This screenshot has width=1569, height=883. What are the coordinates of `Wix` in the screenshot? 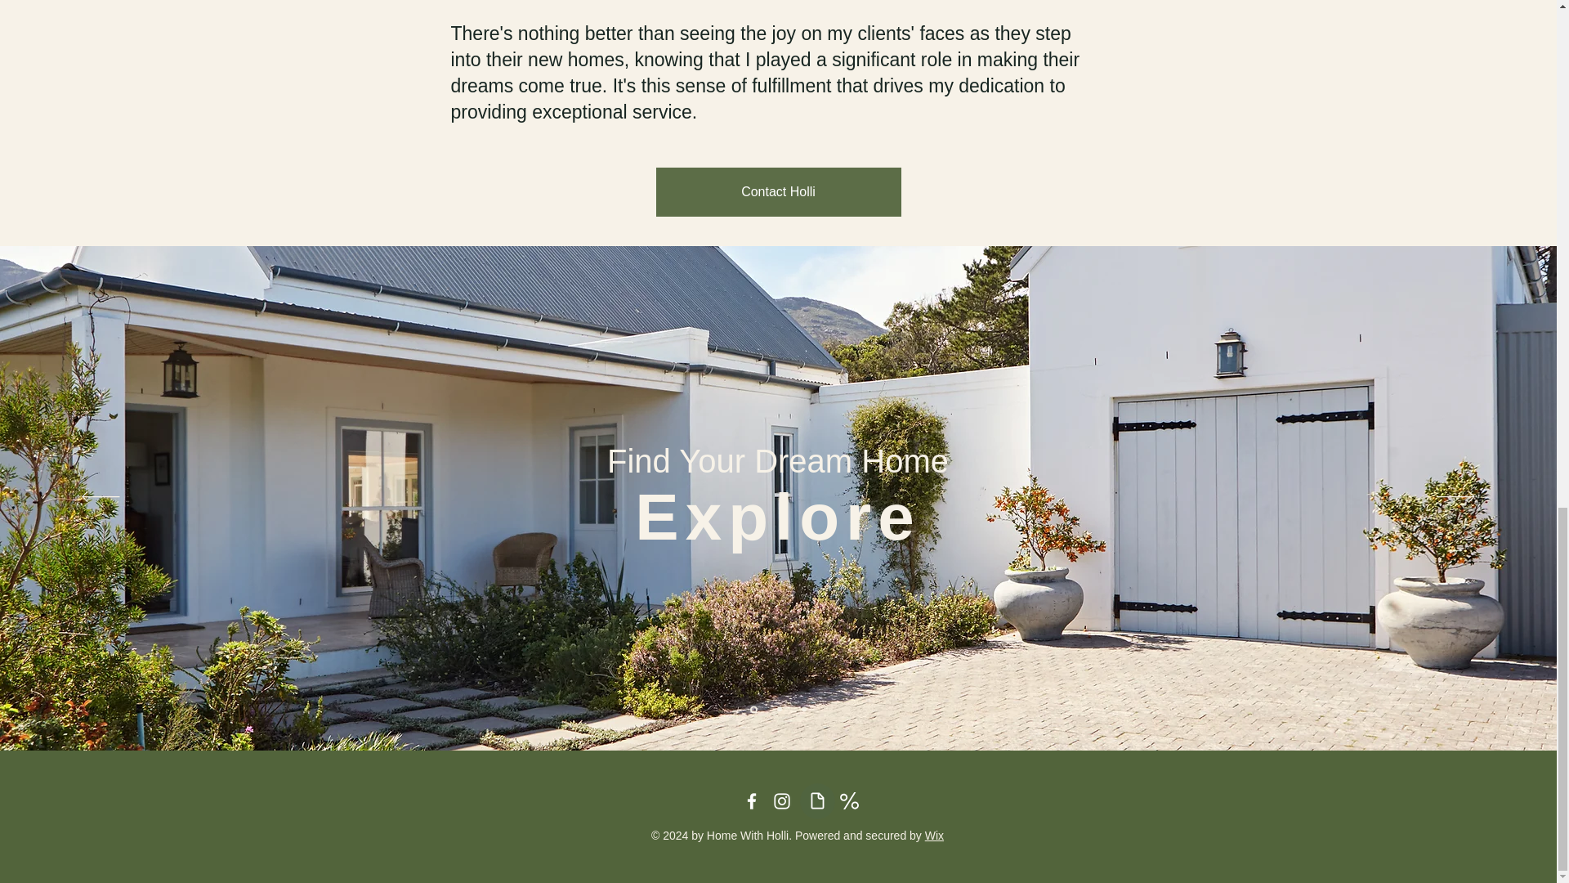 It's located at (935, 836).